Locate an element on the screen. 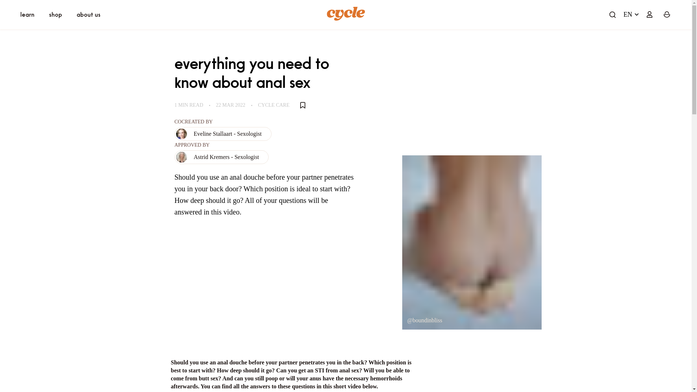  learn is located at coordinates (27, 14).